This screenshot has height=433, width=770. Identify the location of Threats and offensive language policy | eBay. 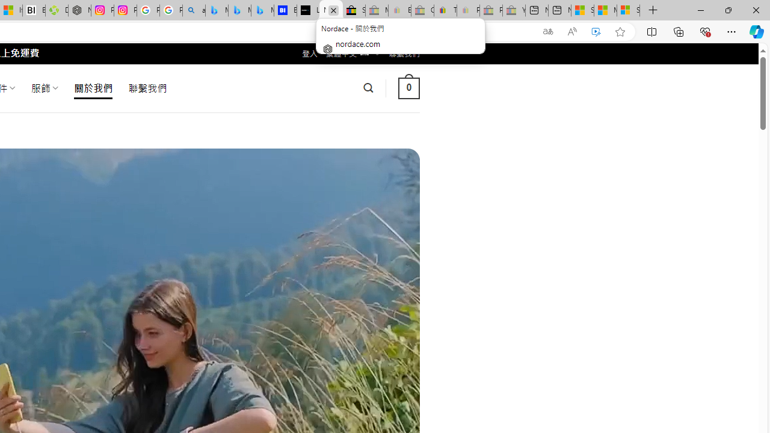
(445, 11).